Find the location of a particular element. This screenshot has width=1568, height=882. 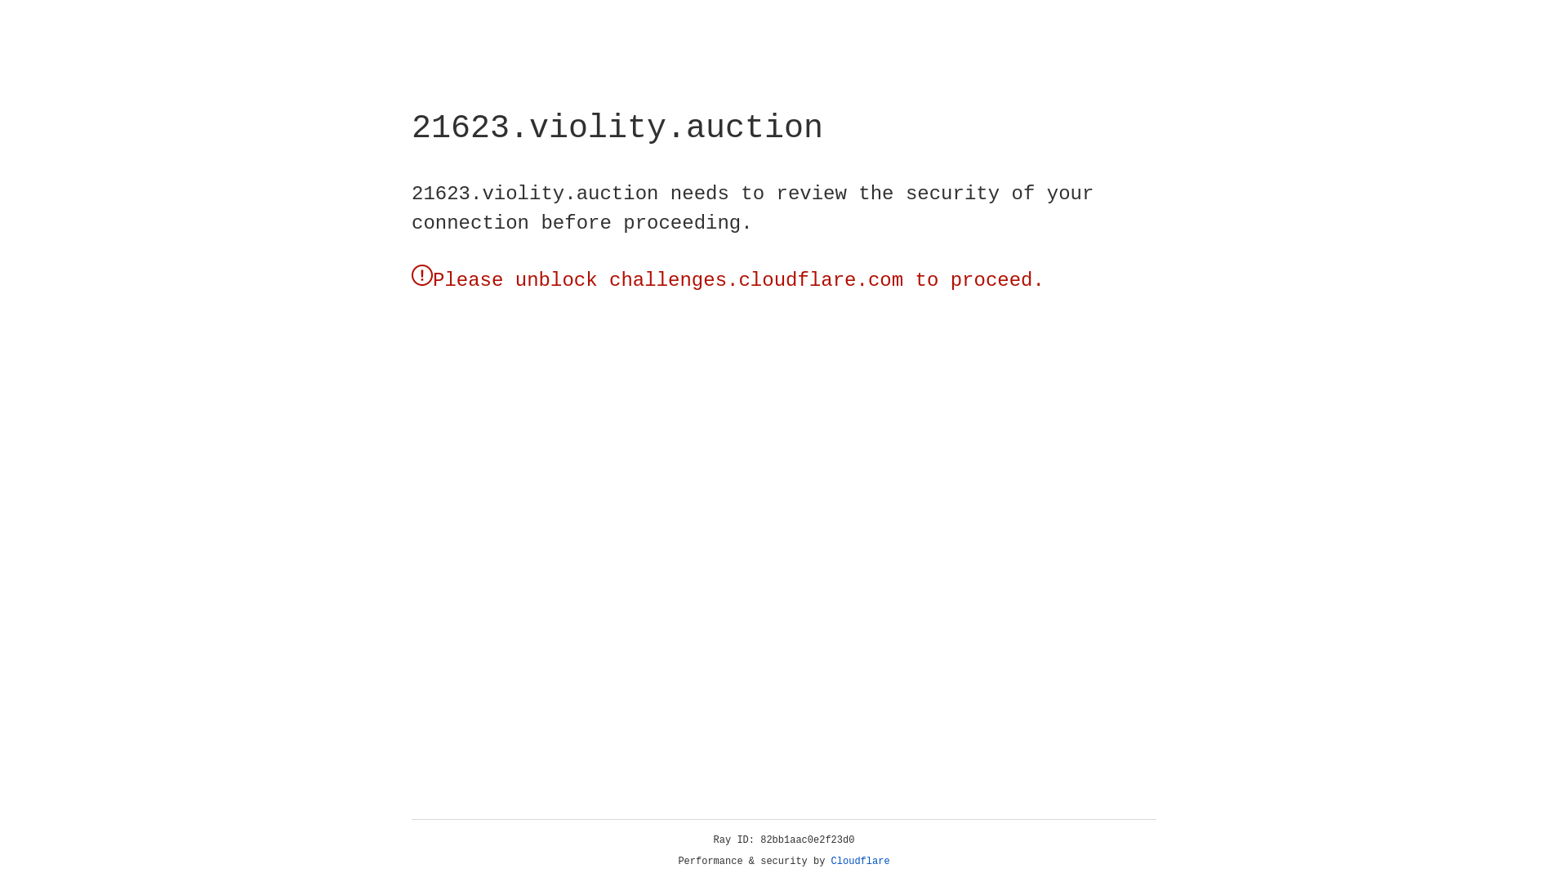

Cloudflare is located at coordinates (861, 862).